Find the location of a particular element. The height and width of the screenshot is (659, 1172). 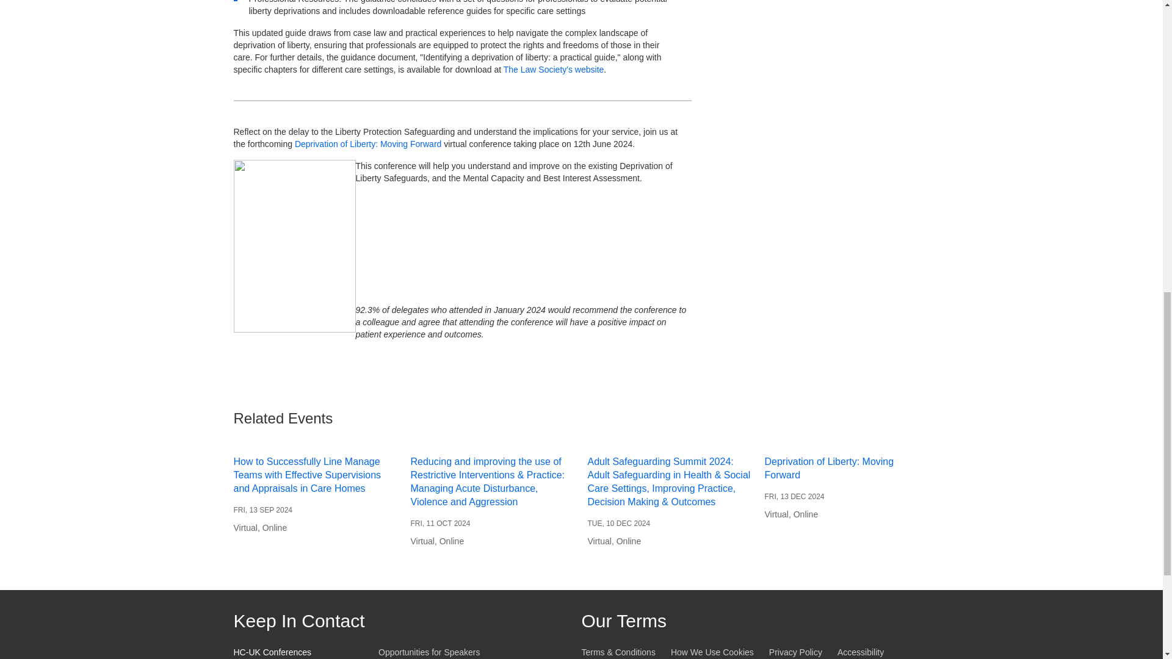

Deprivation of Liberty: Moving Forward is located at coordinates (368, 144).